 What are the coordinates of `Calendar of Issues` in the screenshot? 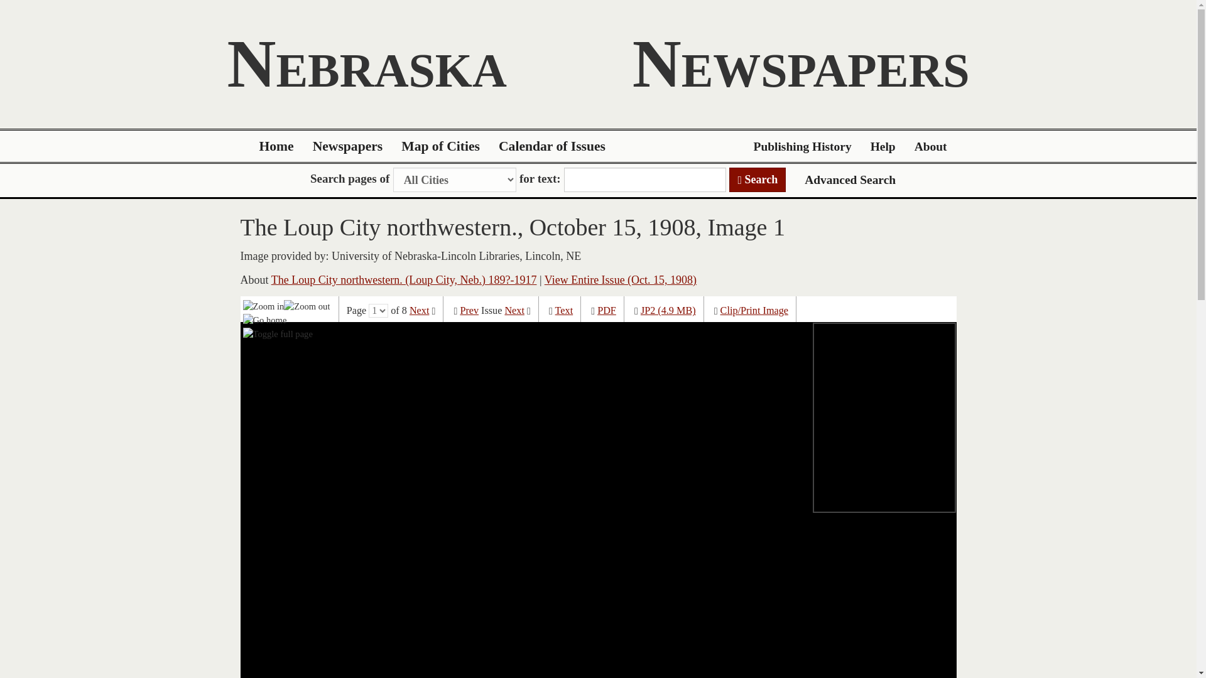 It's located at (552, 146).